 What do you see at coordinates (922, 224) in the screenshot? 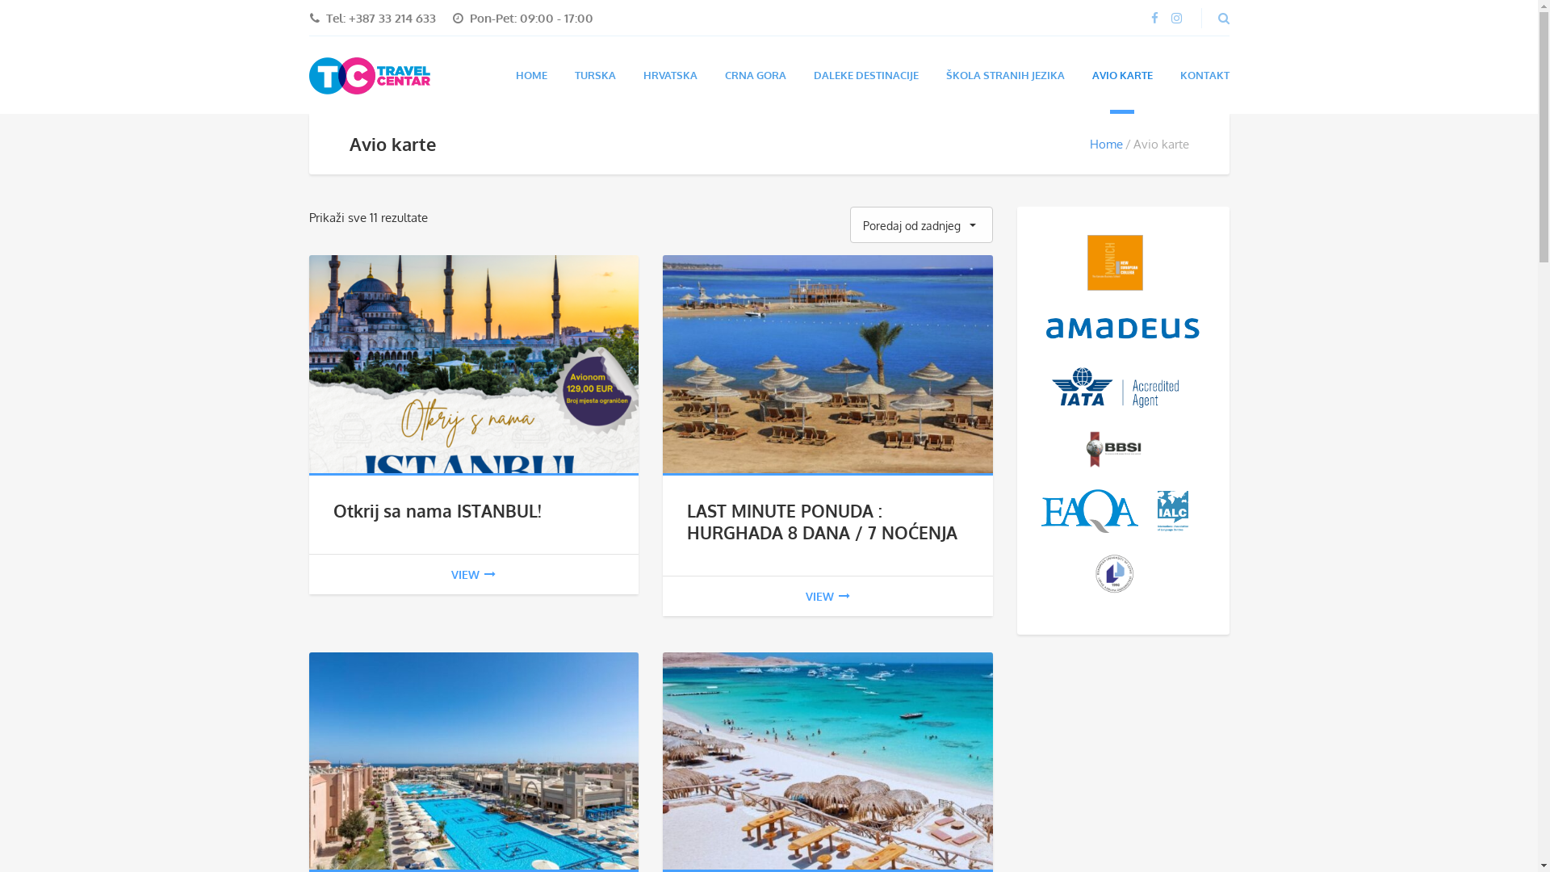
I see `Poredaj od zadnjeg
 ` at bounding box center [922, 224].